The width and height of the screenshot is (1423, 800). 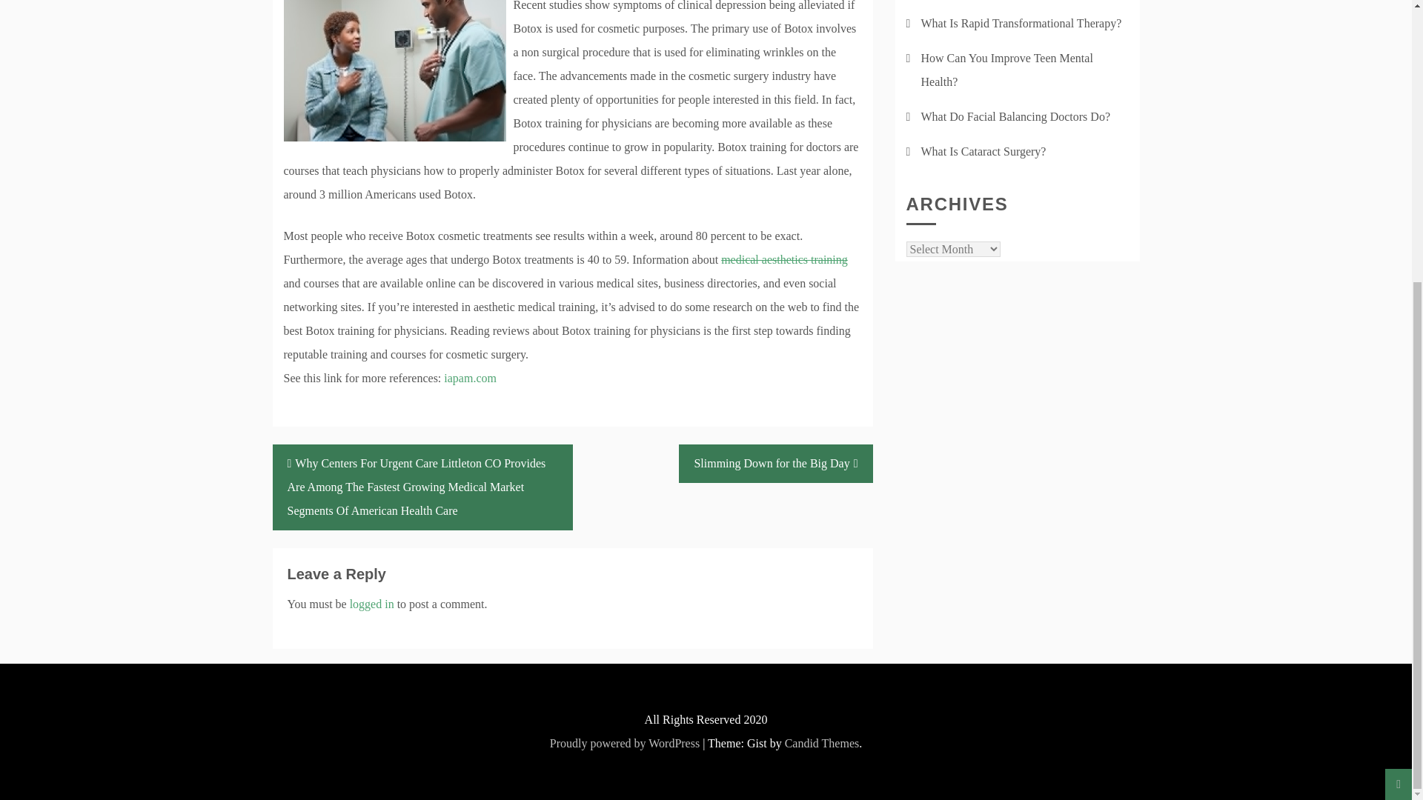 I want to click on How Can You Improve Teen Mental Health?, so click(x=1006, y=70).